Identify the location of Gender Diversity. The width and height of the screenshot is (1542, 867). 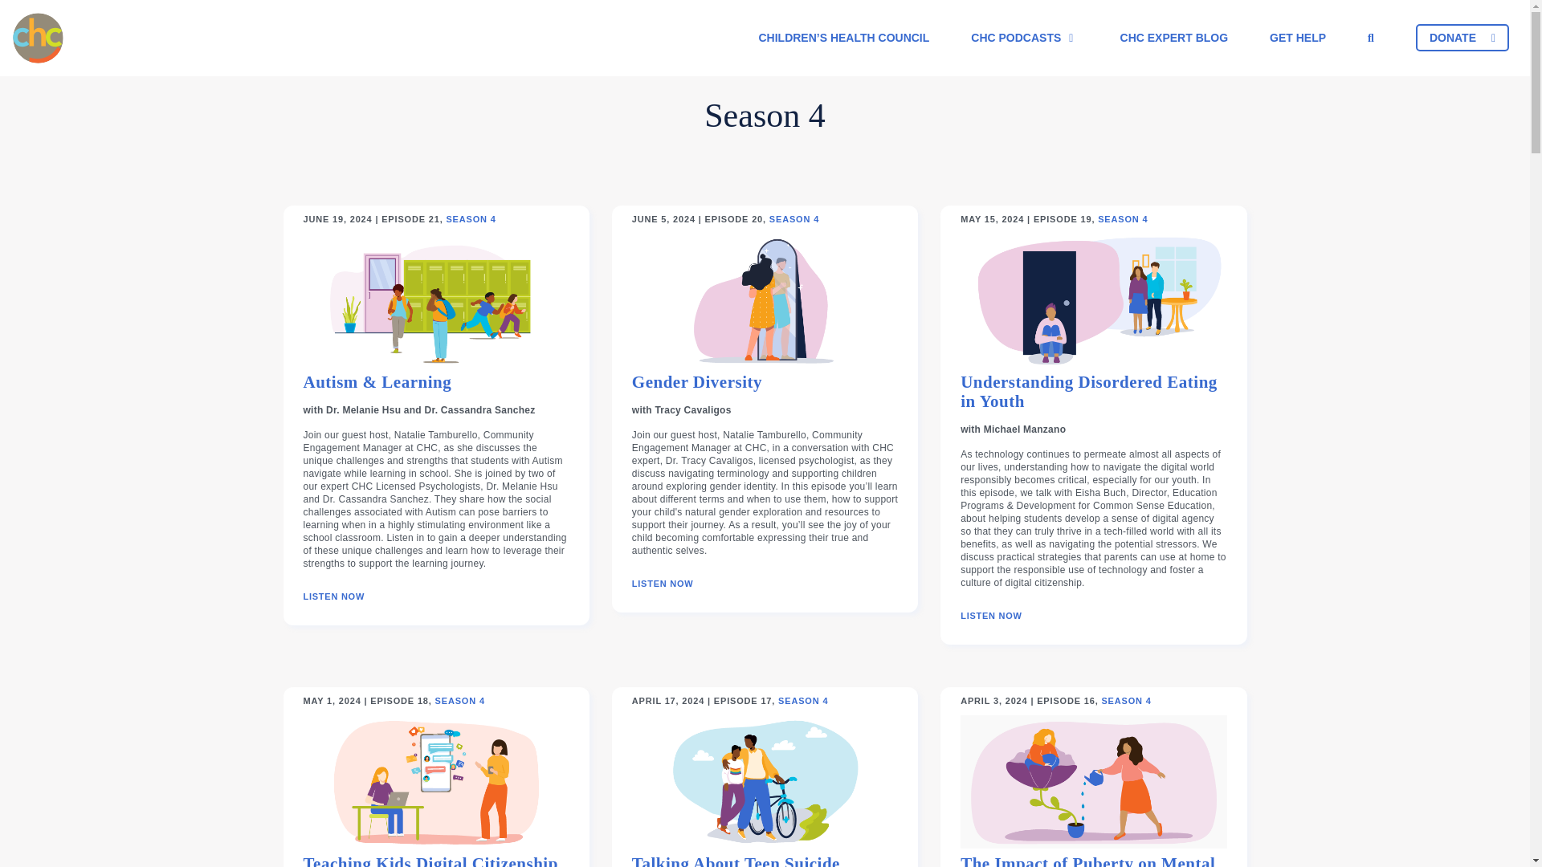
(697, 389).